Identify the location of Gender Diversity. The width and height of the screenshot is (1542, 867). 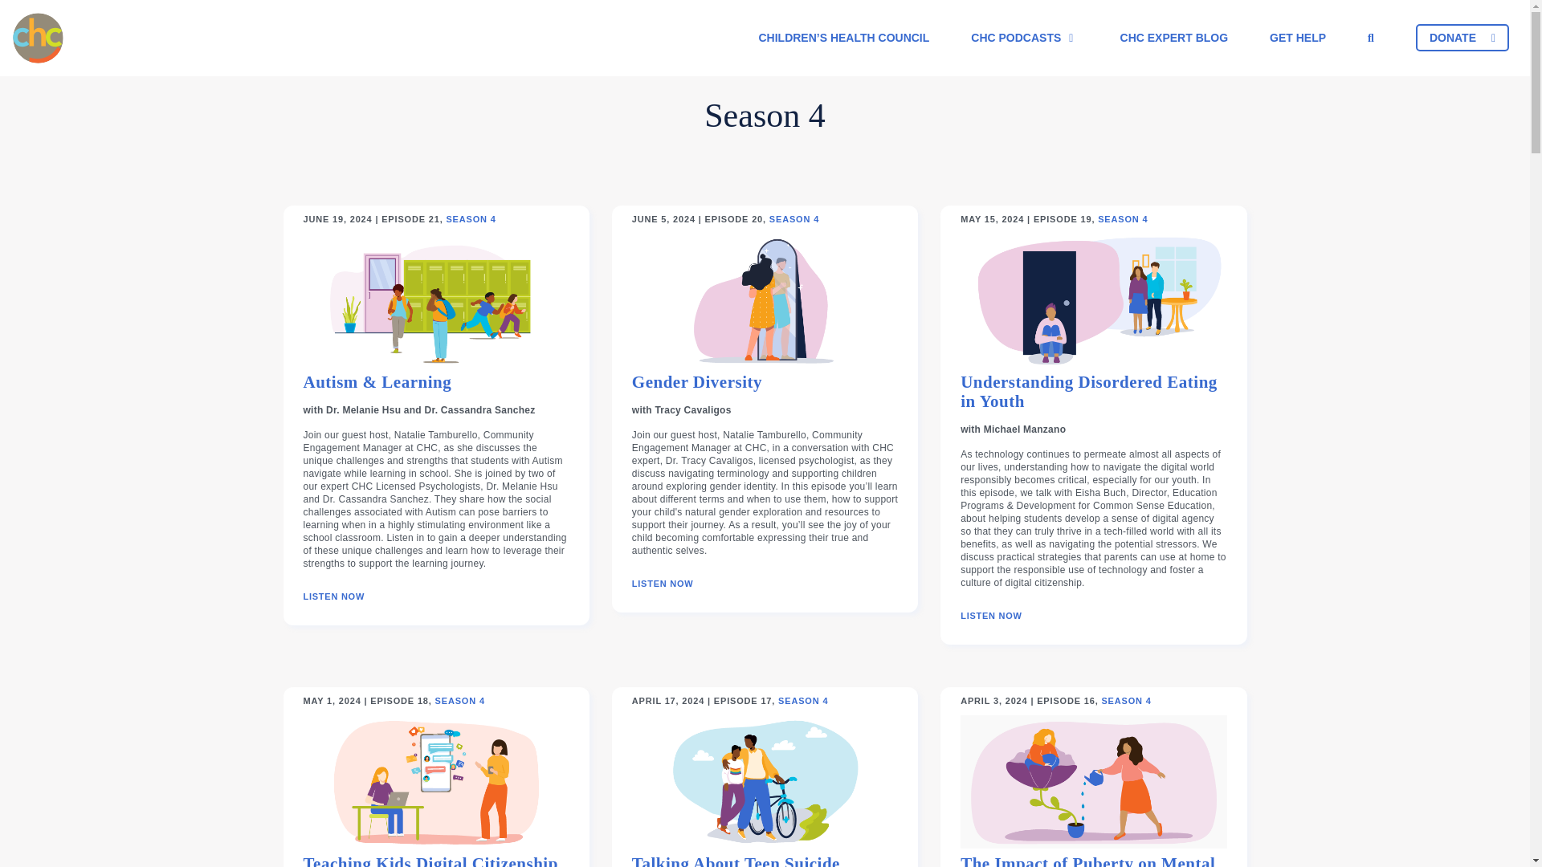
(697, 389).